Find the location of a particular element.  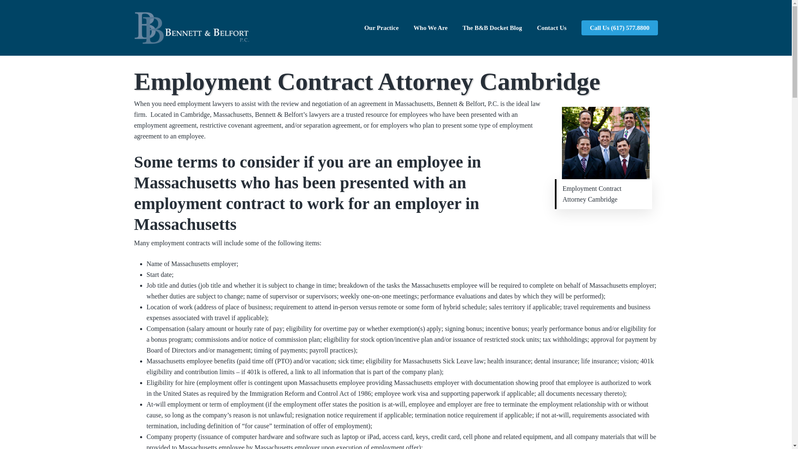

Who We Are is located at coordinates (431, 27).